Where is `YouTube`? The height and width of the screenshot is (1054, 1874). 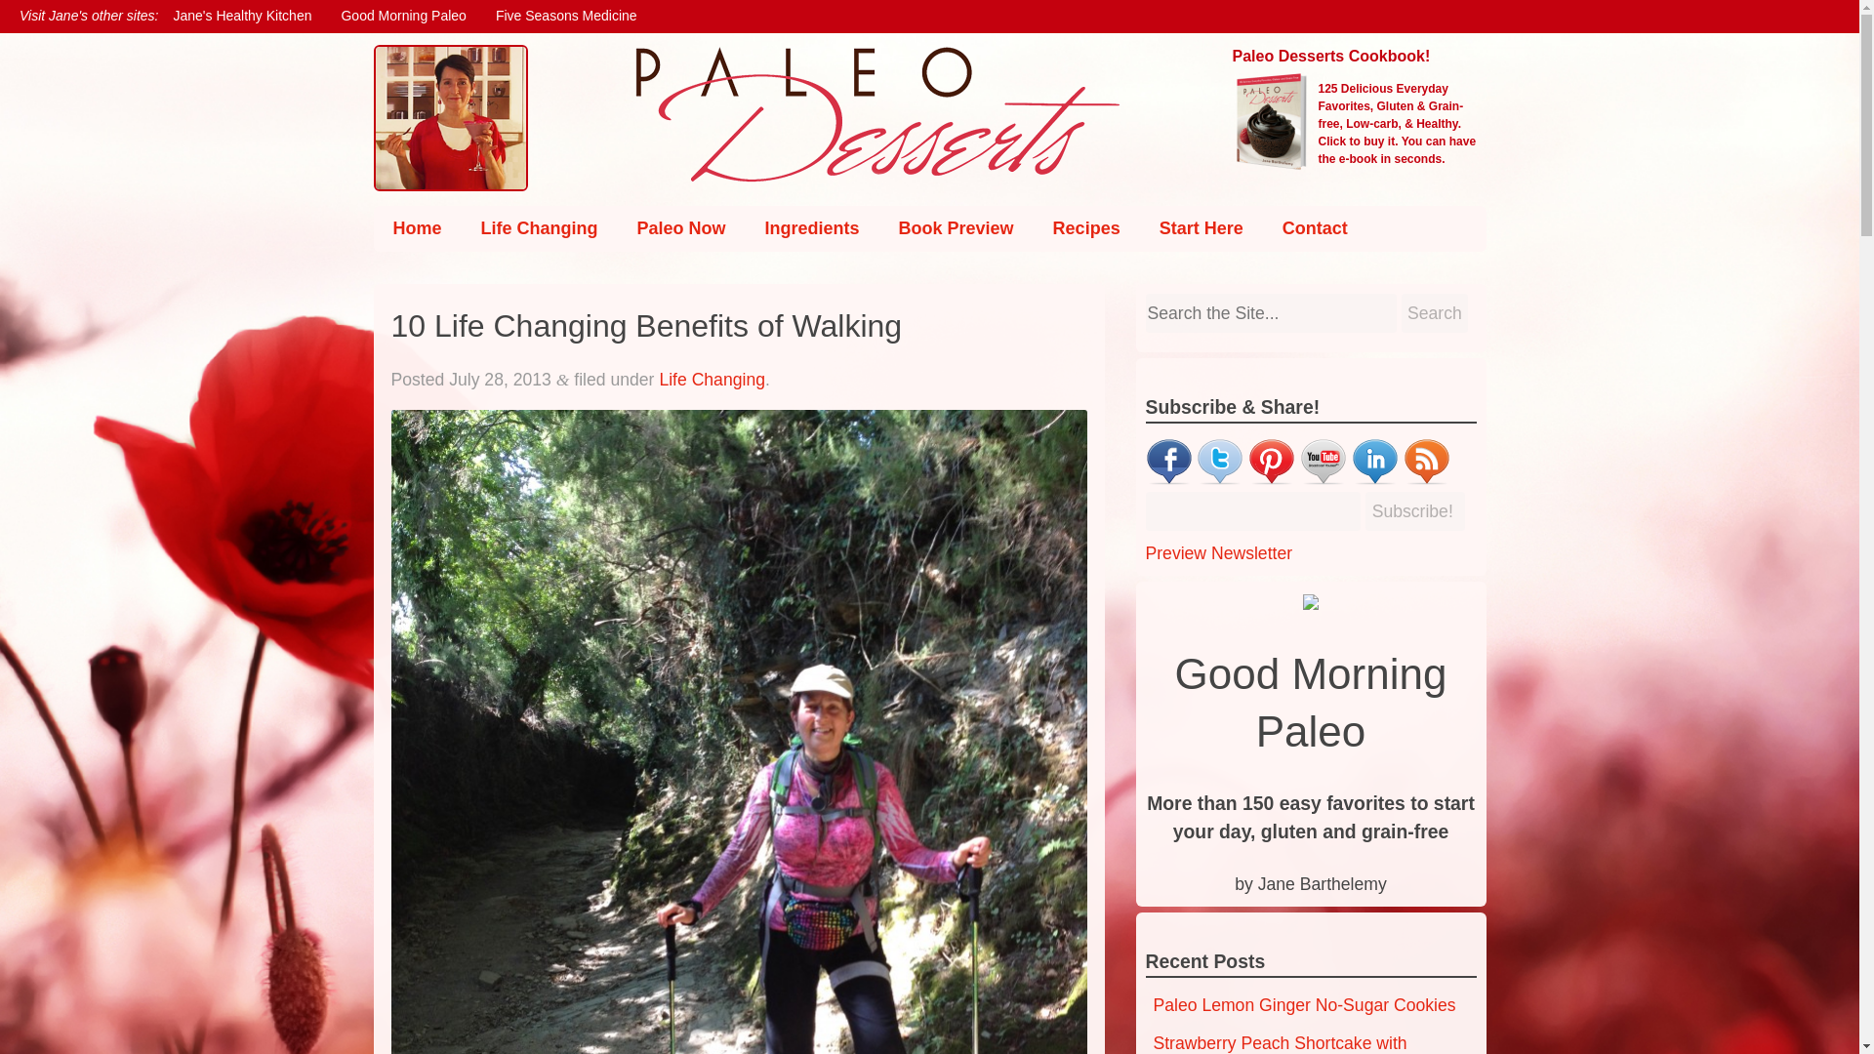
YouTube is located at coordinates (1324, 478).